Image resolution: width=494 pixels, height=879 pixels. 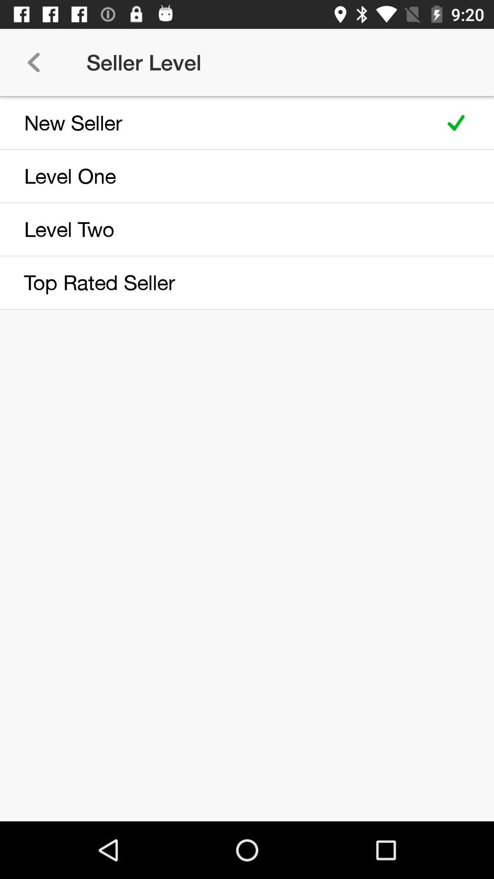 I want to click on flip until the top rated seller, so click(x=216, y=282).